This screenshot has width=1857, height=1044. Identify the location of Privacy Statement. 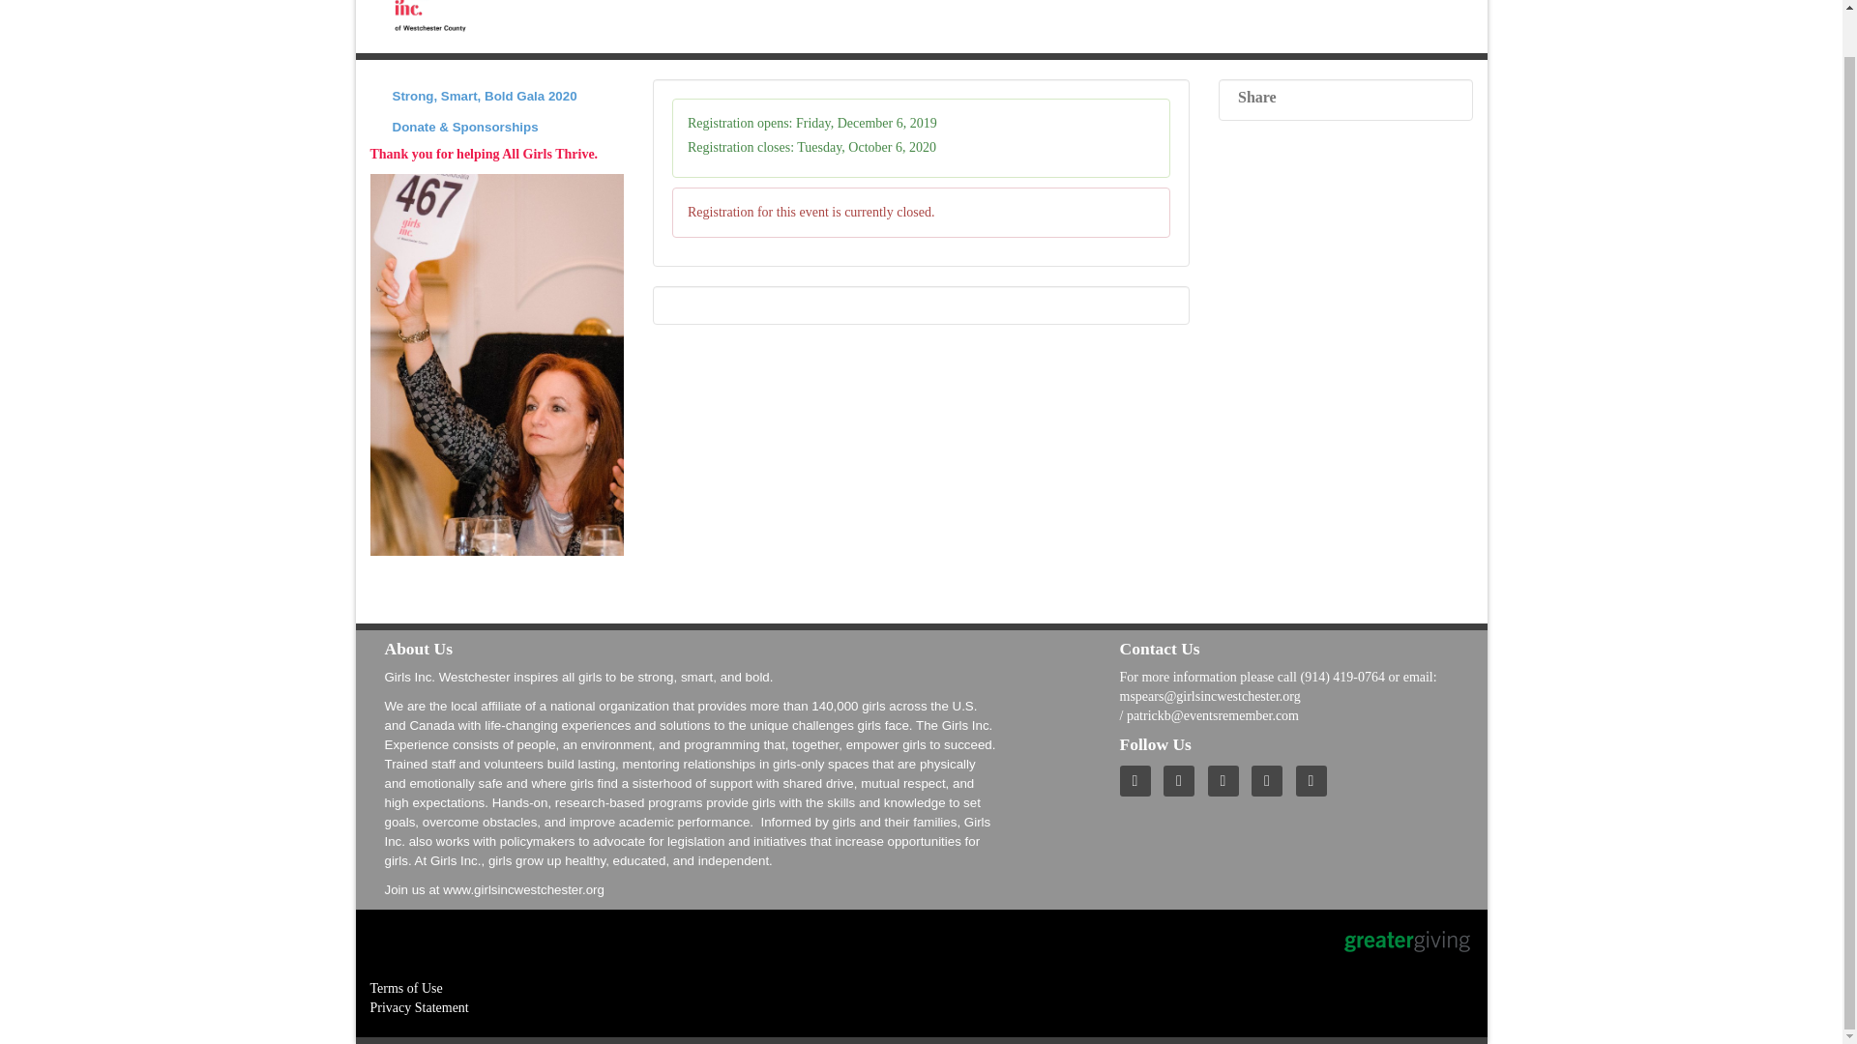
(418, 1007).